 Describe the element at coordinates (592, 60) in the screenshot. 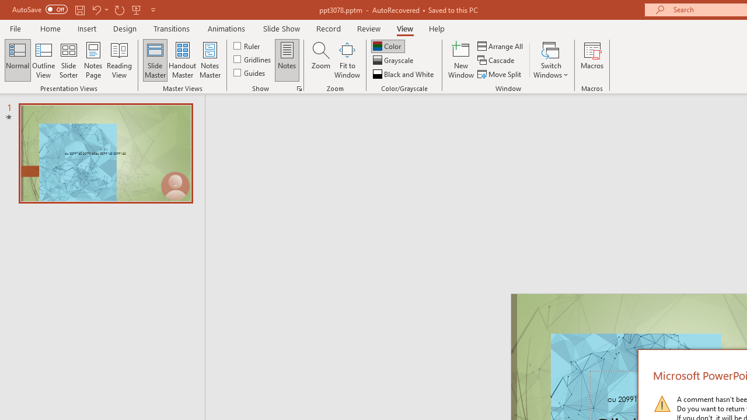

I see `Macros` at that location.